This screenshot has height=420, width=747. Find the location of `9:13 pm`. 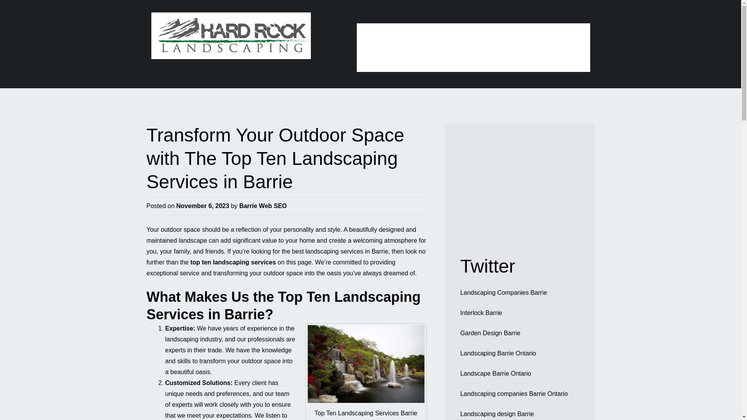

9:13 pm is located at coordinates (203, 205).